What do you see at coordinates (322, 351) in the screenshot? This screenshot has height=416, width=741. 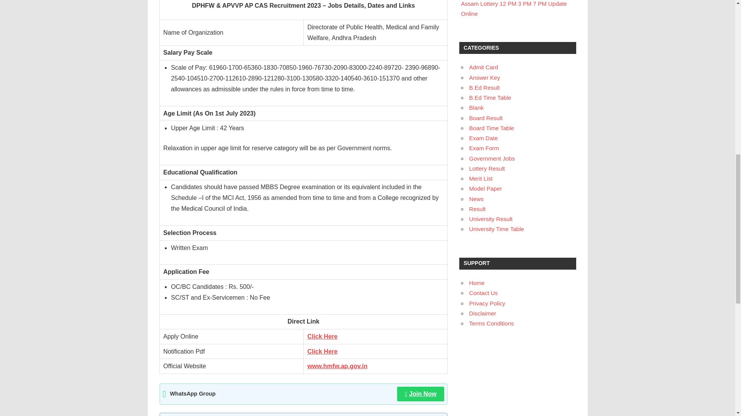 I see `Click Here` at bounding box center [322, 351].